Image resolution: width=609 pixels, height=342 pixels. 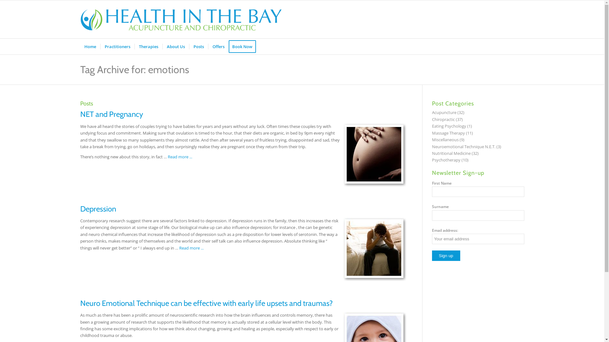 What do you see at coordinates (444, 112) in the screenshot?
I see `Acupuncture` at bounding box center [444, 112].